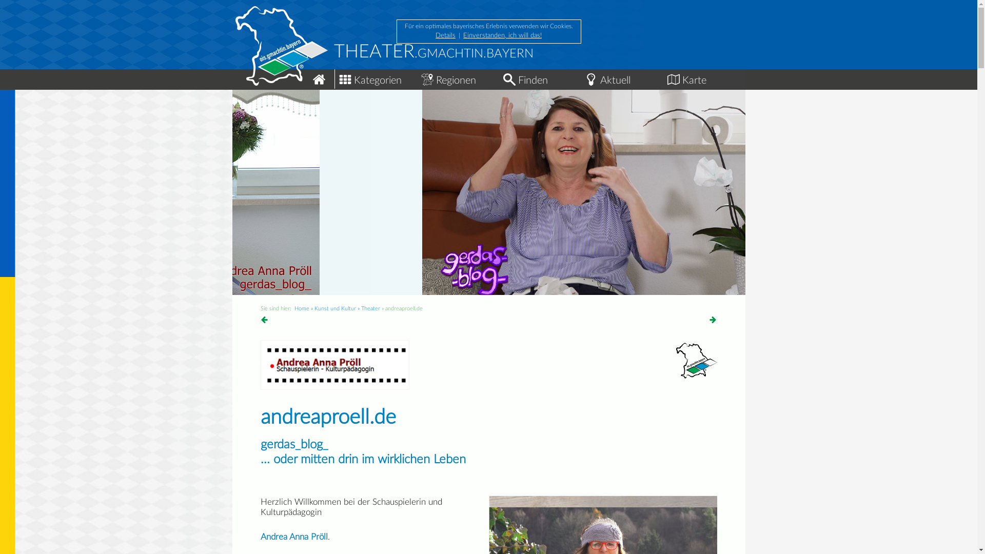 Image resolution: width=985 pixels, height=554 pixels. What do you see at coordinates (445, 36) in the screenshot?
I see `Details` at bounding box center [445, 36].